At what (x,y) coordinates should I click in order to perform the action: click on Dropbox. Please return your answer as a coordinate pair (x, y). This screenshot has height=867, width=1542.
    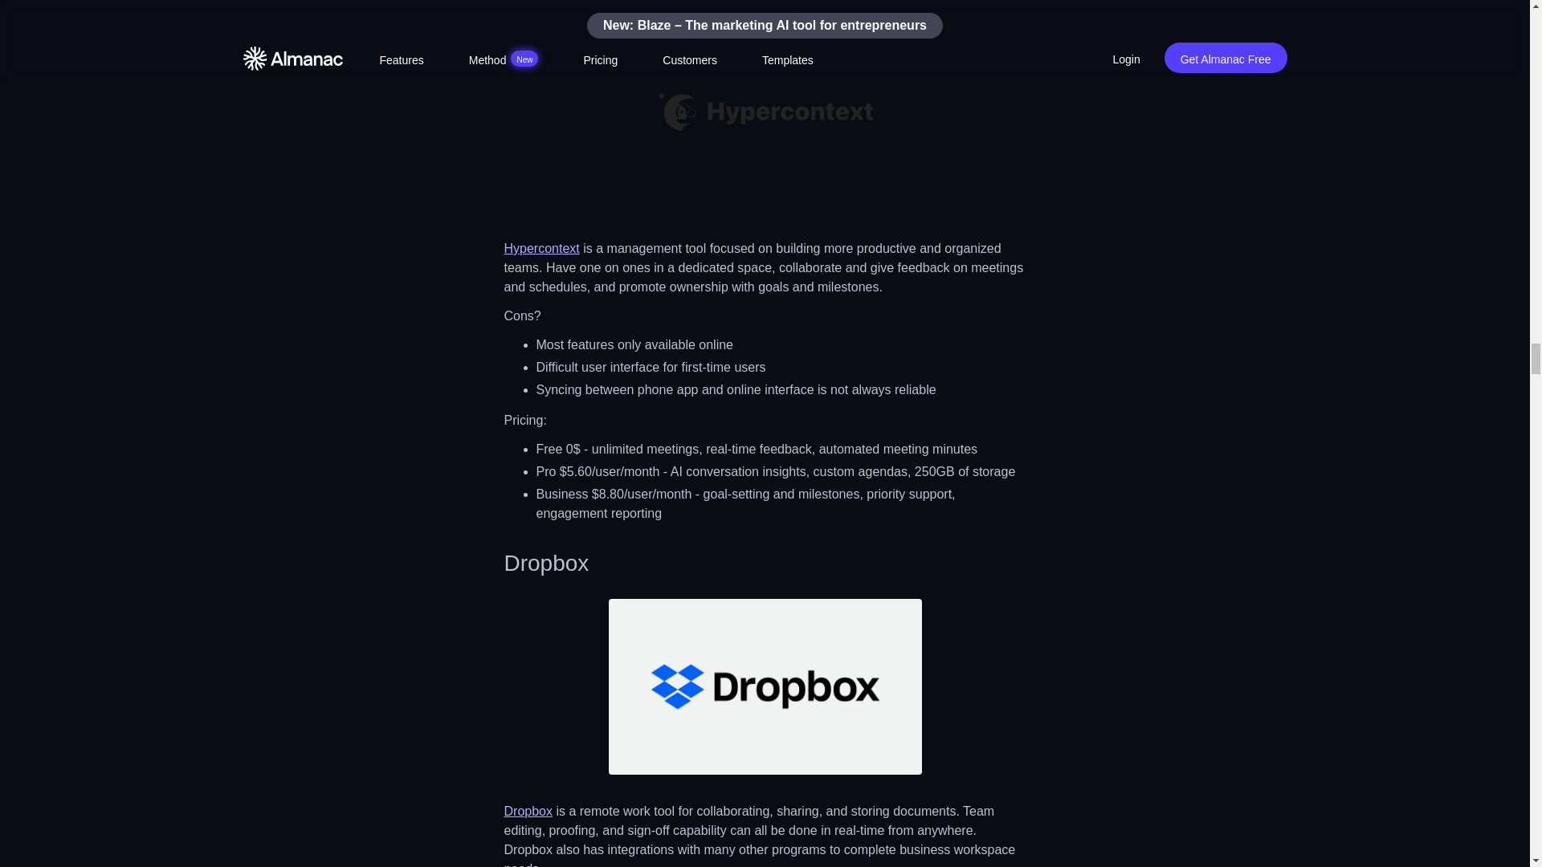
    Looking at the image, I should click on (528, 811).